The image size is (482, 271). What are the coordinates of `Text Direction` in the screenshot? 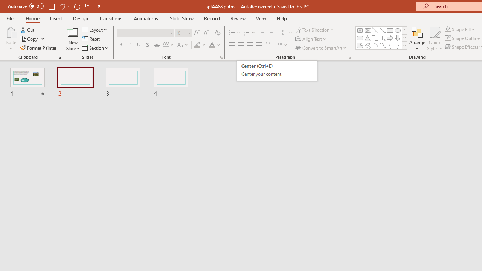 It's located at (315, 29).